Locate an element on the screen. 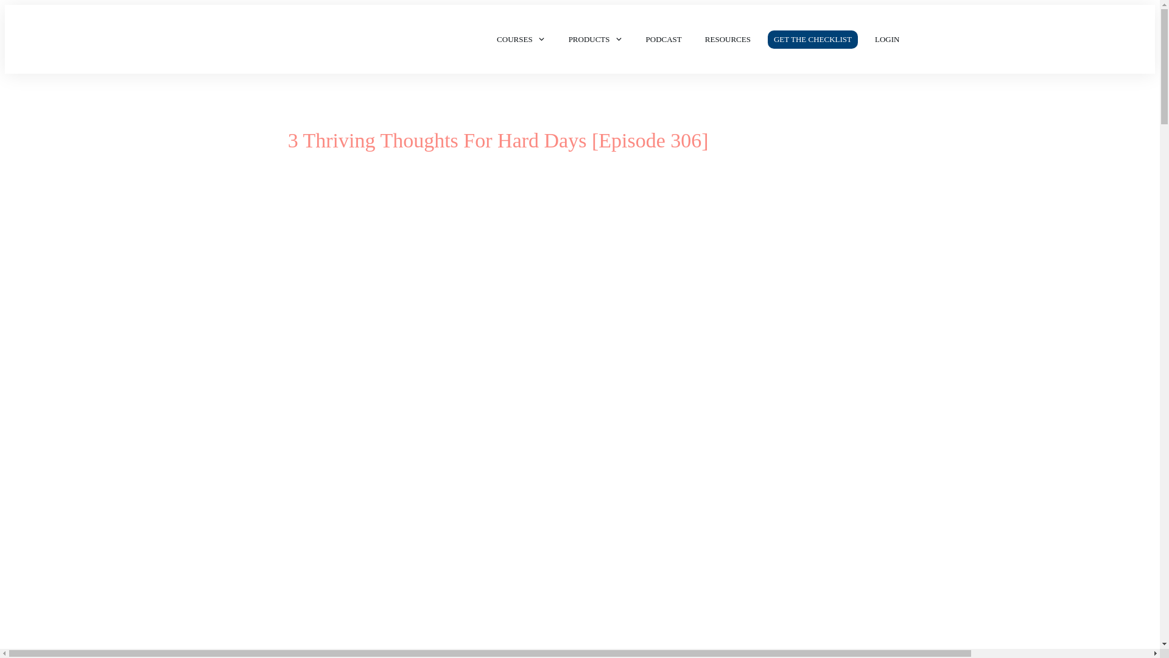 The width and height of the screenshot is (1169, 658). LOGIN is located at coordinates (886, 39).